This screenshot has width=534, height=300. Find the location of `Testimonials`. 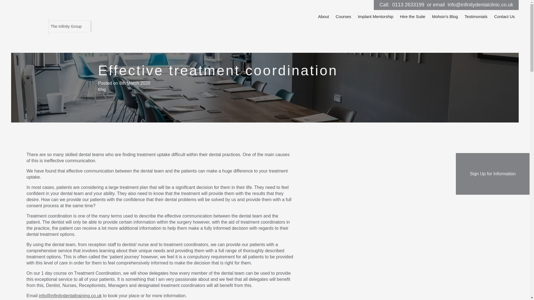

Testimonials is located at coordinates (476, 17).